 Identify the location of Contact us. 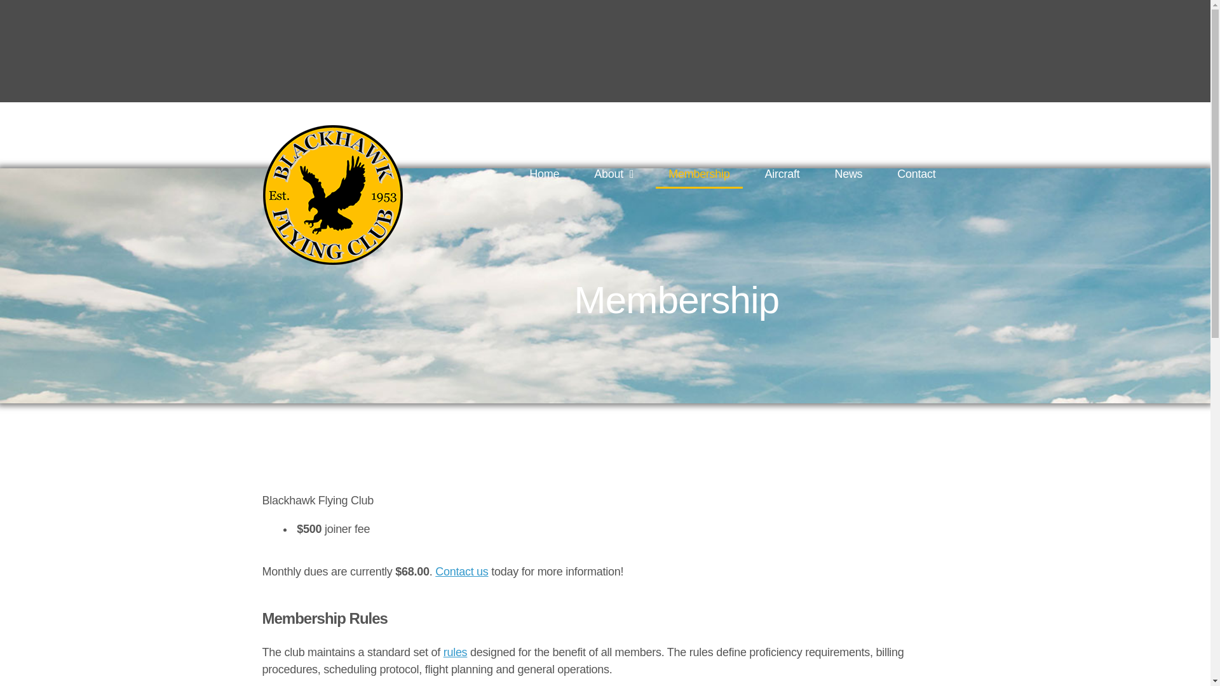
(461, 572).